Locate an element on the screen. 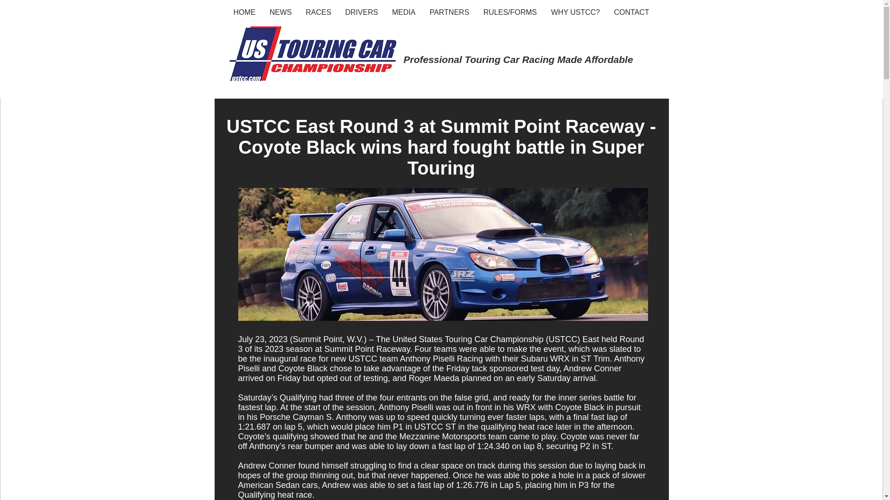  RACES is located at coordinates (318, 12).